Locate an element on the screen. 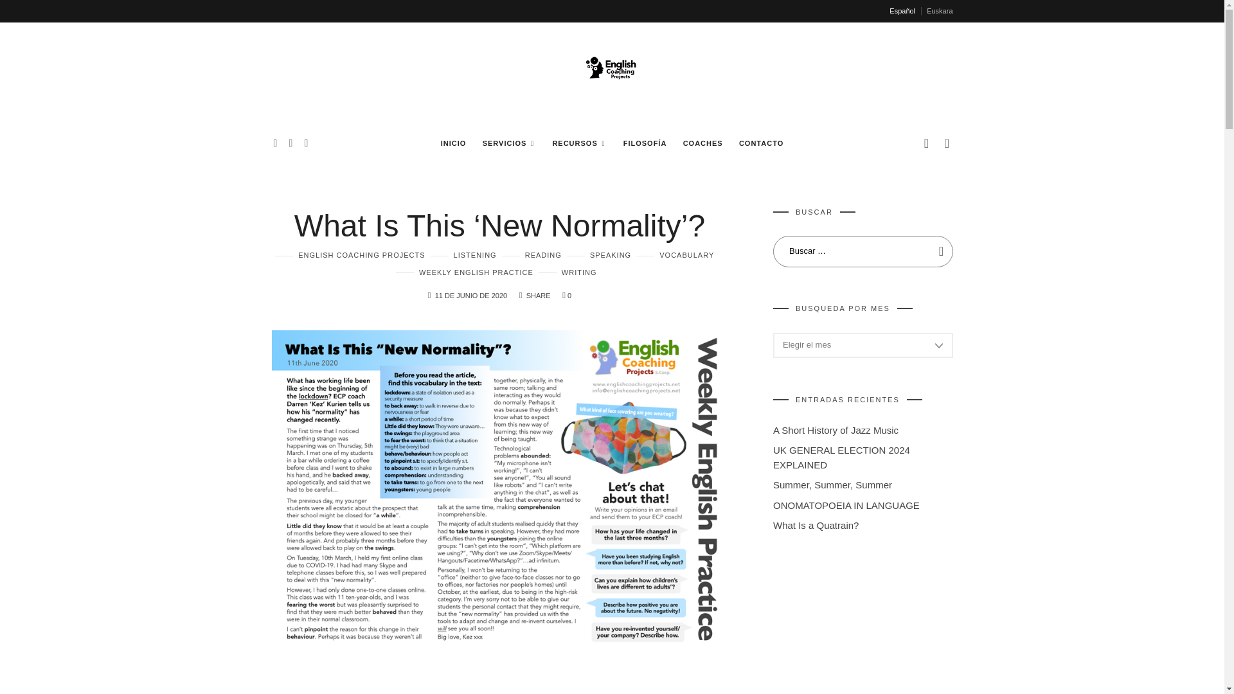  English Coaching Projects is located at coordinates (612, 72).